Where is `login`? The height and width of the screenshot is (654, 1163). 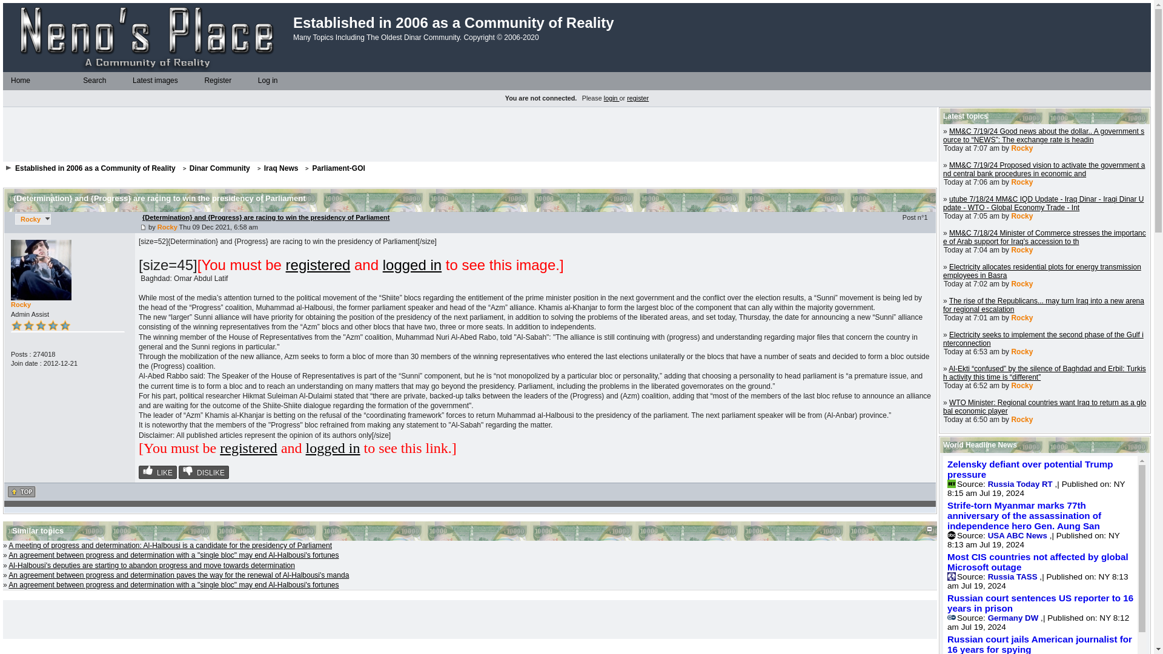
login is located at coordinates (612, 98).